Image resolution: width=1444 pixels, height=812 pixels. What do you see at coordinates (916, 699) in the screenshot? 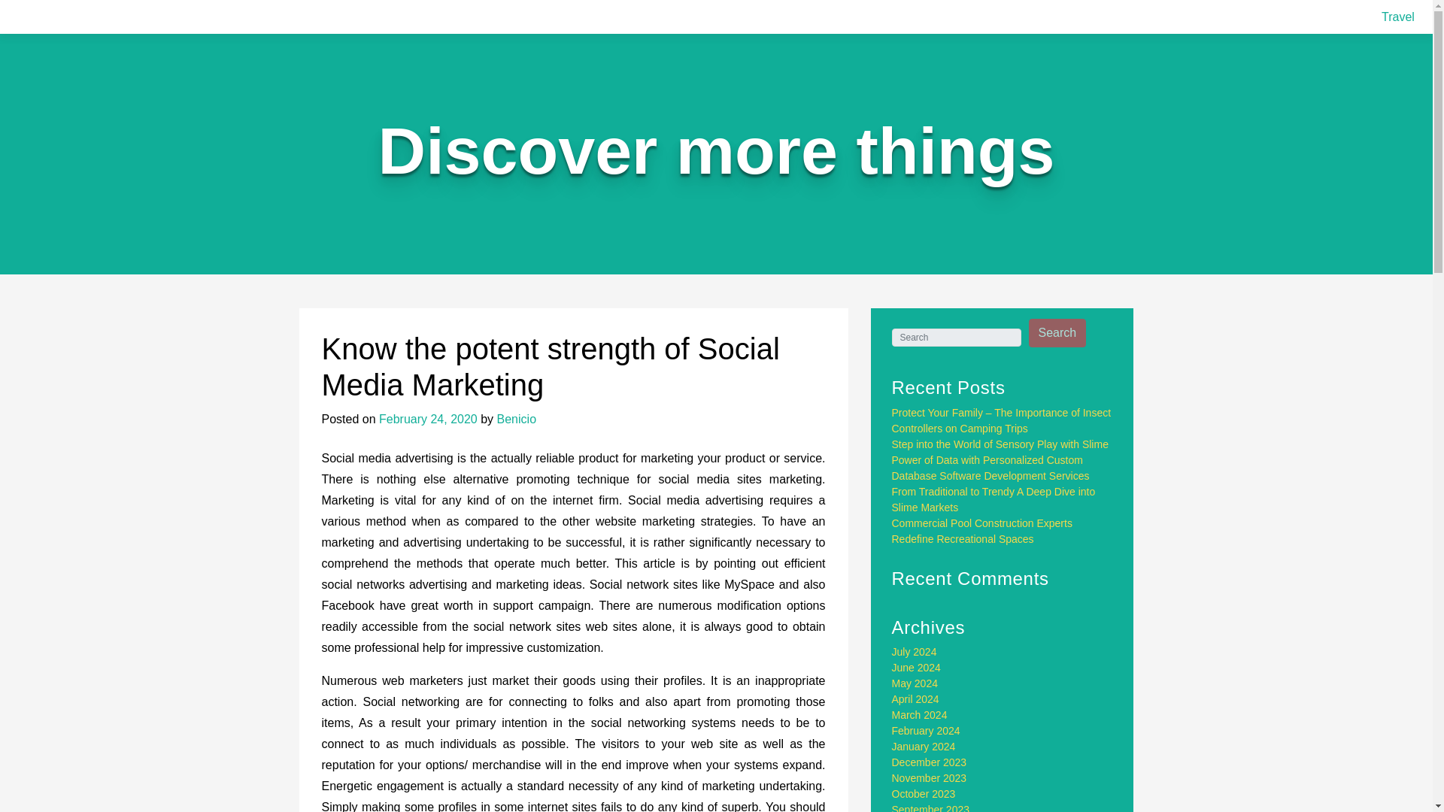
I see `April 2024` at bounding box center [916, 699].